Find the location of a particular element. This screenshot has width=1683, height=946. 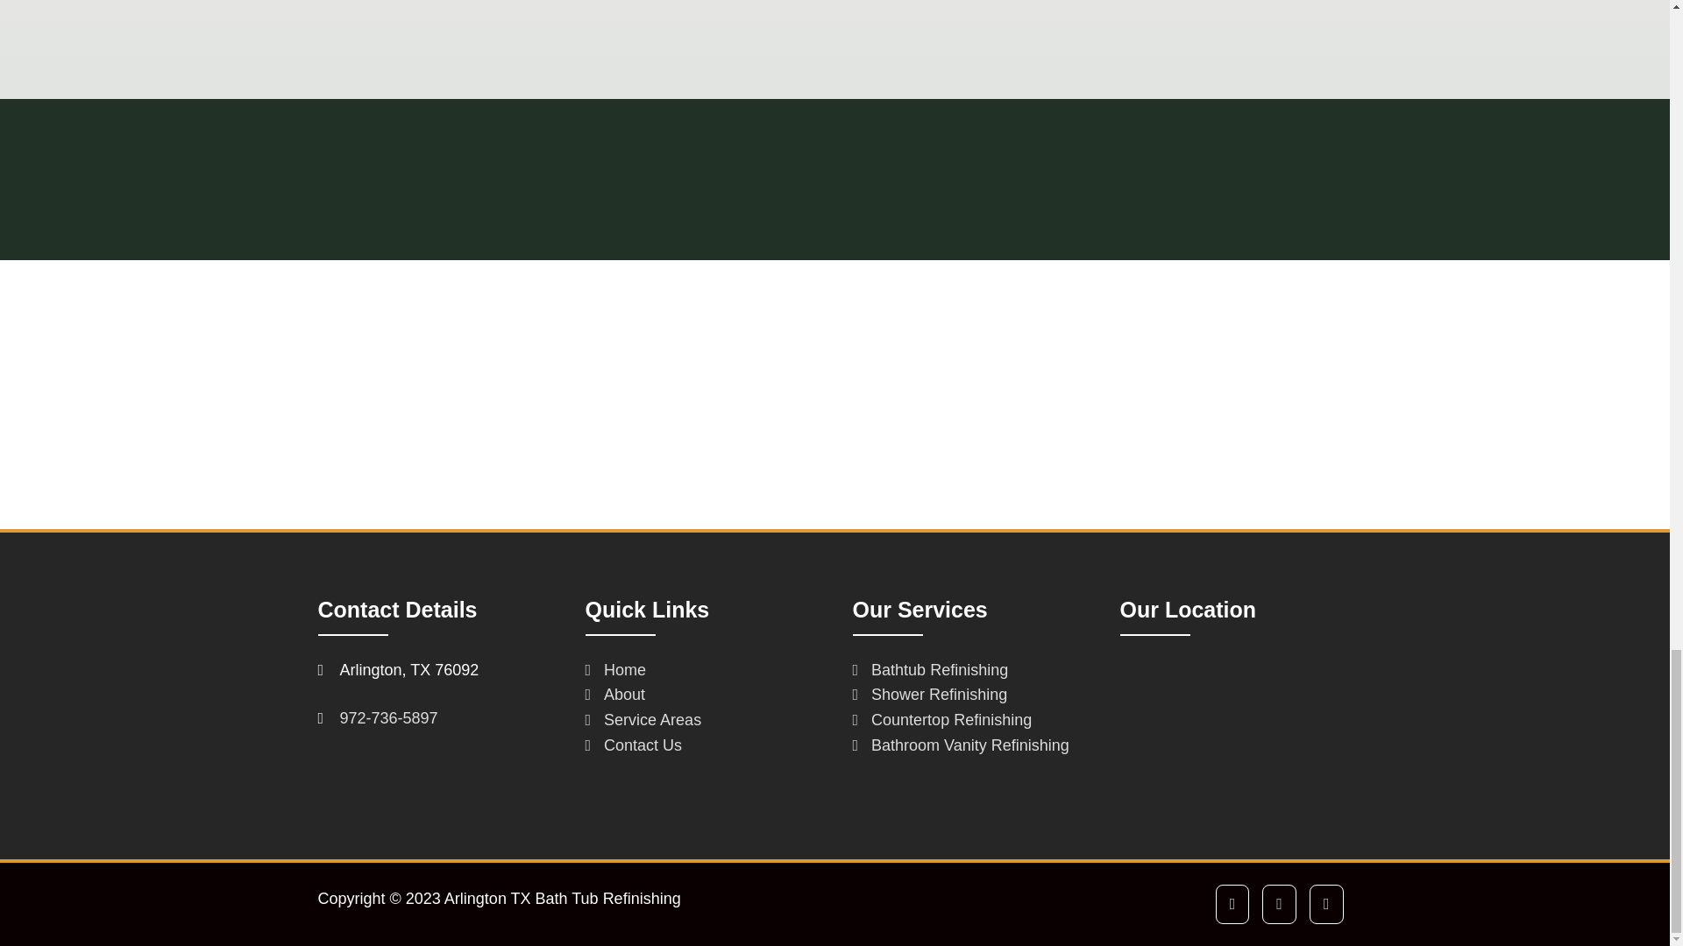

Shower Refinishing is located at coordinates (929, 695).